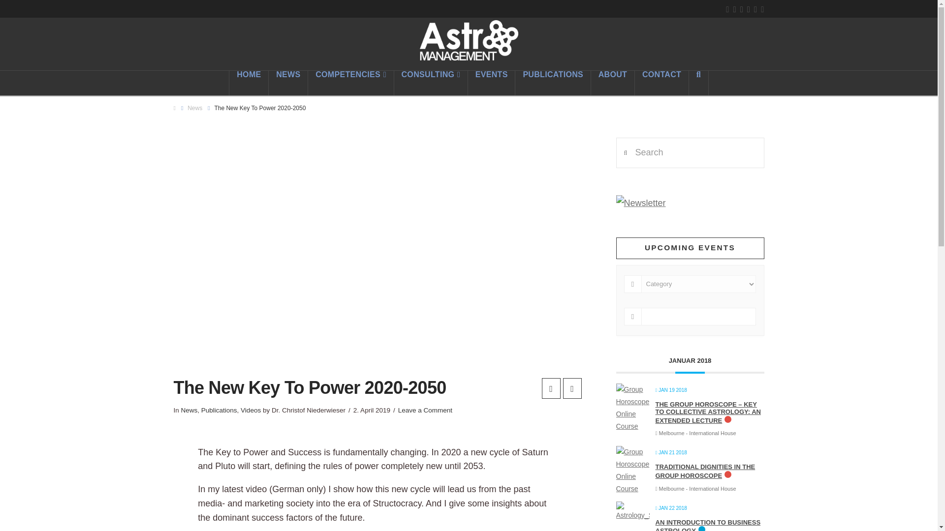  Describe the element at coordinates (288, 83) in the screenshot. I see `NEWS` at that location.